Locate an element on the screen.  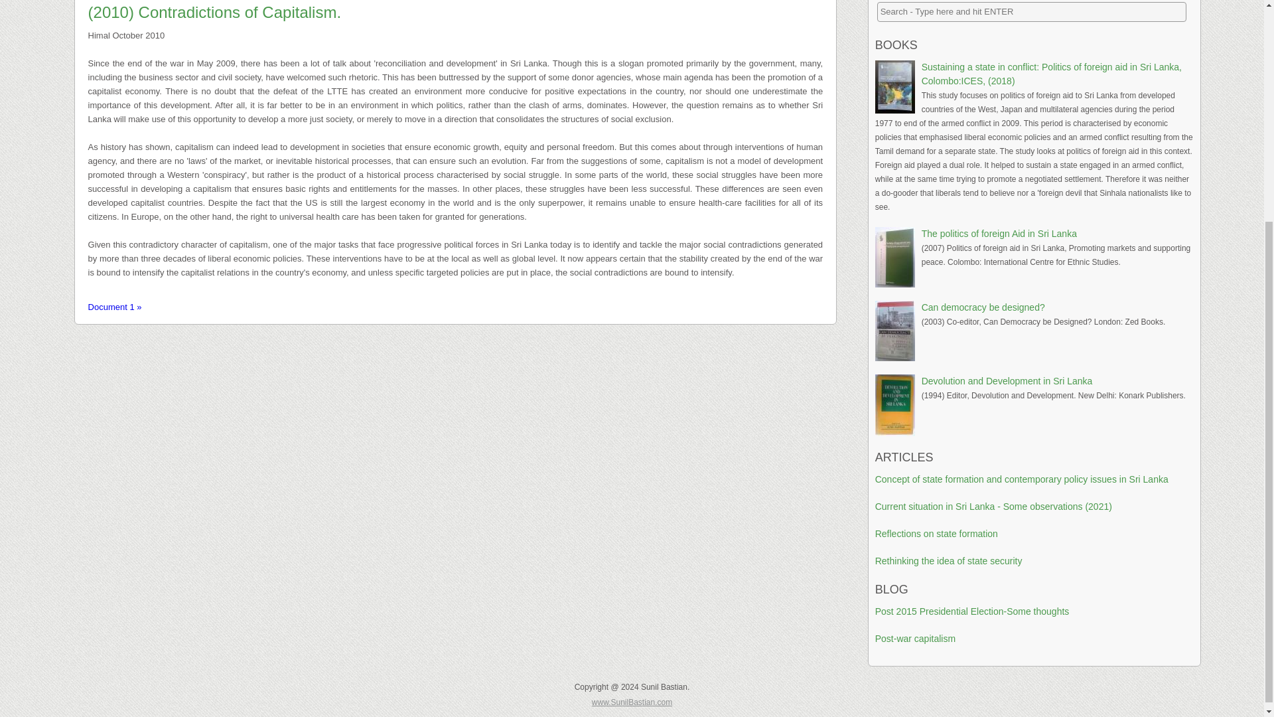
Rethinking the idea of state security is located at coordinates (949, 561).